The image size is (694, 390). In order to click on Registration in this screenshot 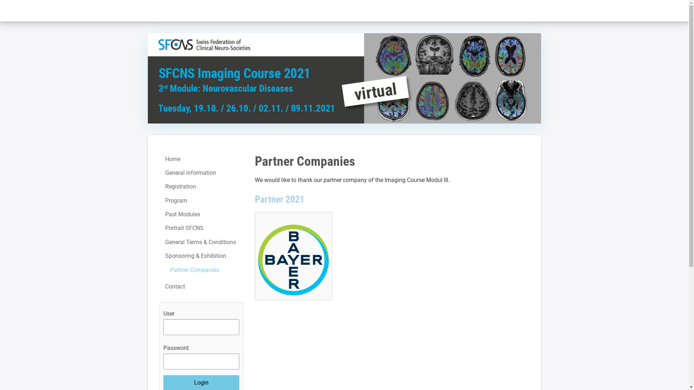, I will do `click(201, 187)`.